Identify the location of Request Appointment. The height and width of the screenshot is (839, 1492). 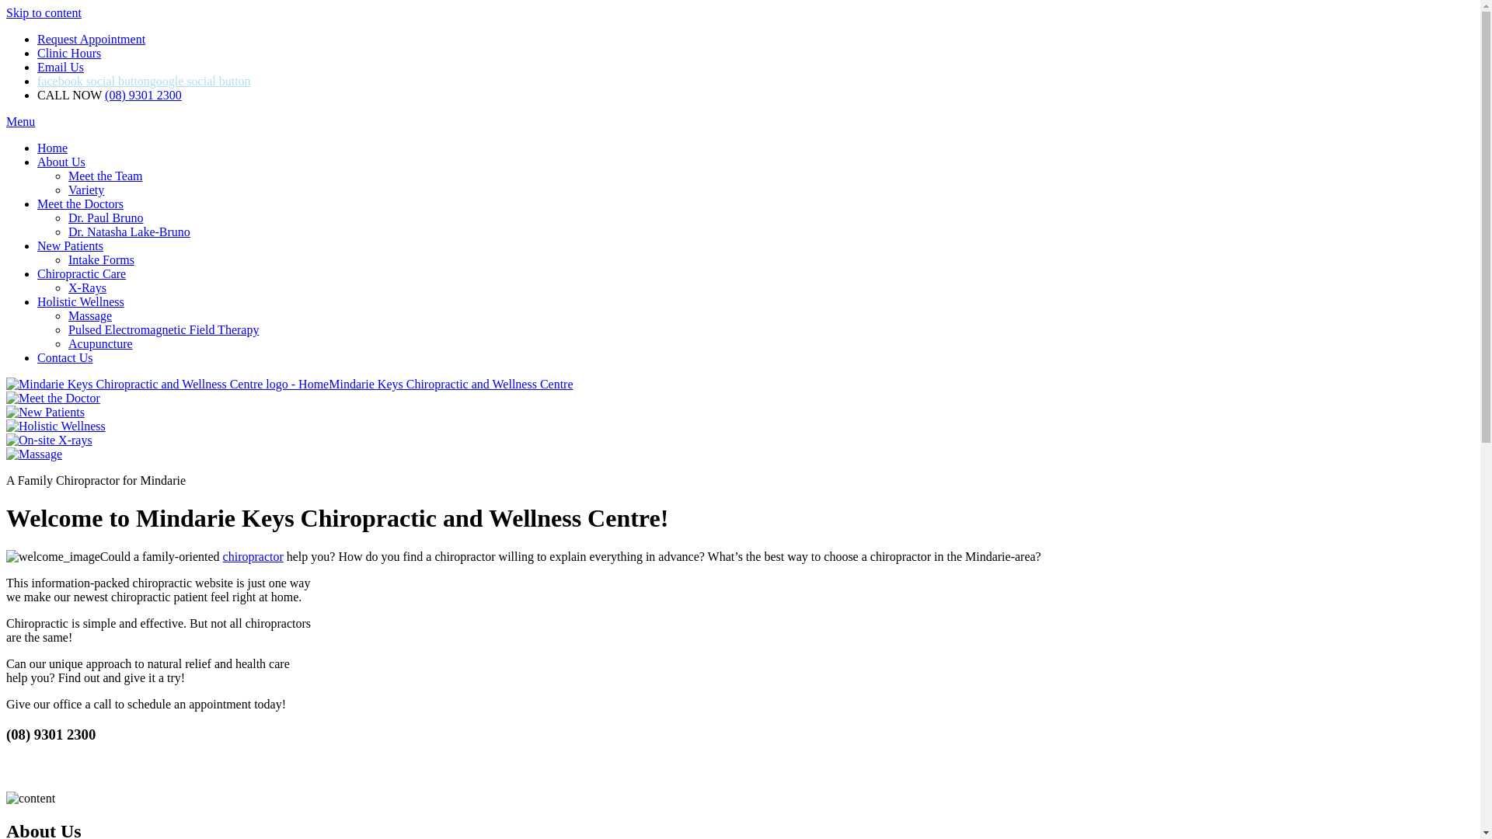
(92, 39).